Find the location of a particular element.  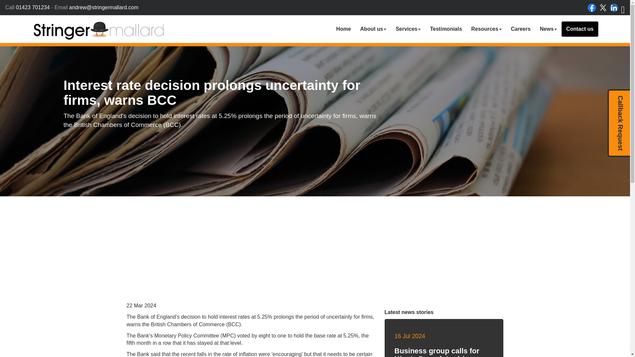

About us is located at coordinates (373, 29).